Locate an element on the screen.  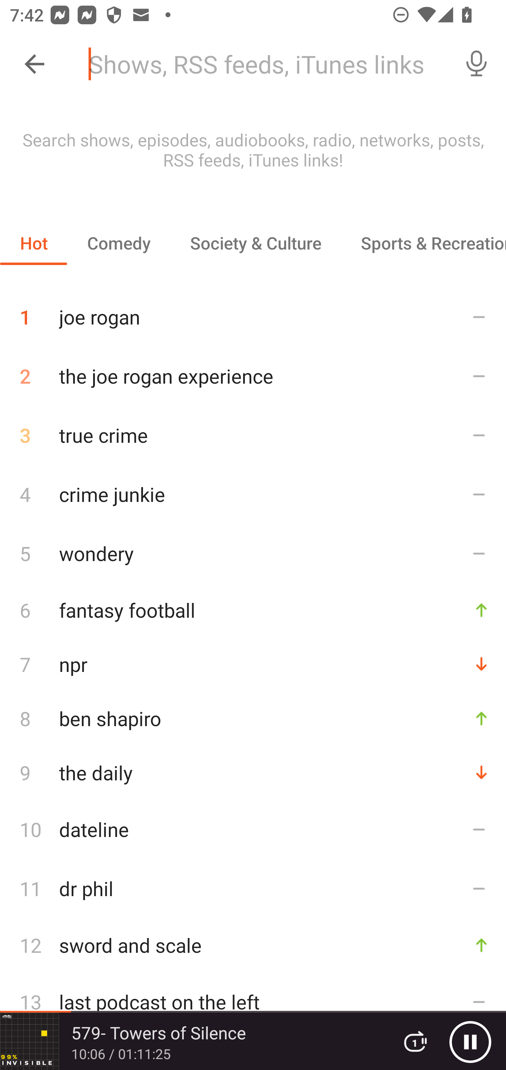
Pause is located at coordinates (470, 1041).